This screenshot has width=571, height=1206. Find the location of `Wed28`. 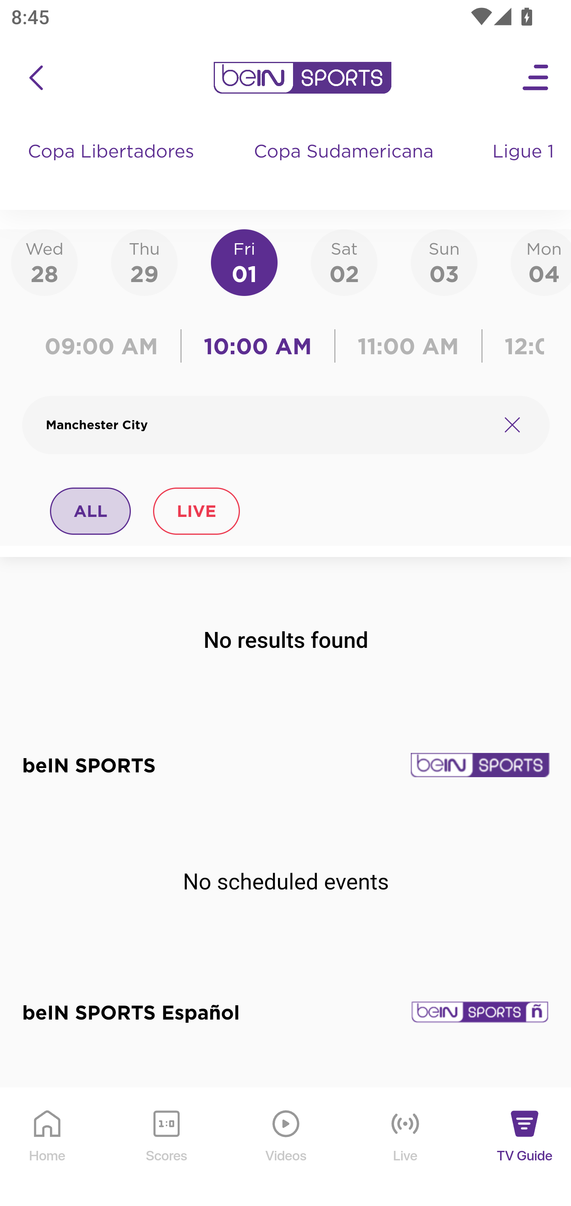

Wed28 is located at coordinates (44, 262).